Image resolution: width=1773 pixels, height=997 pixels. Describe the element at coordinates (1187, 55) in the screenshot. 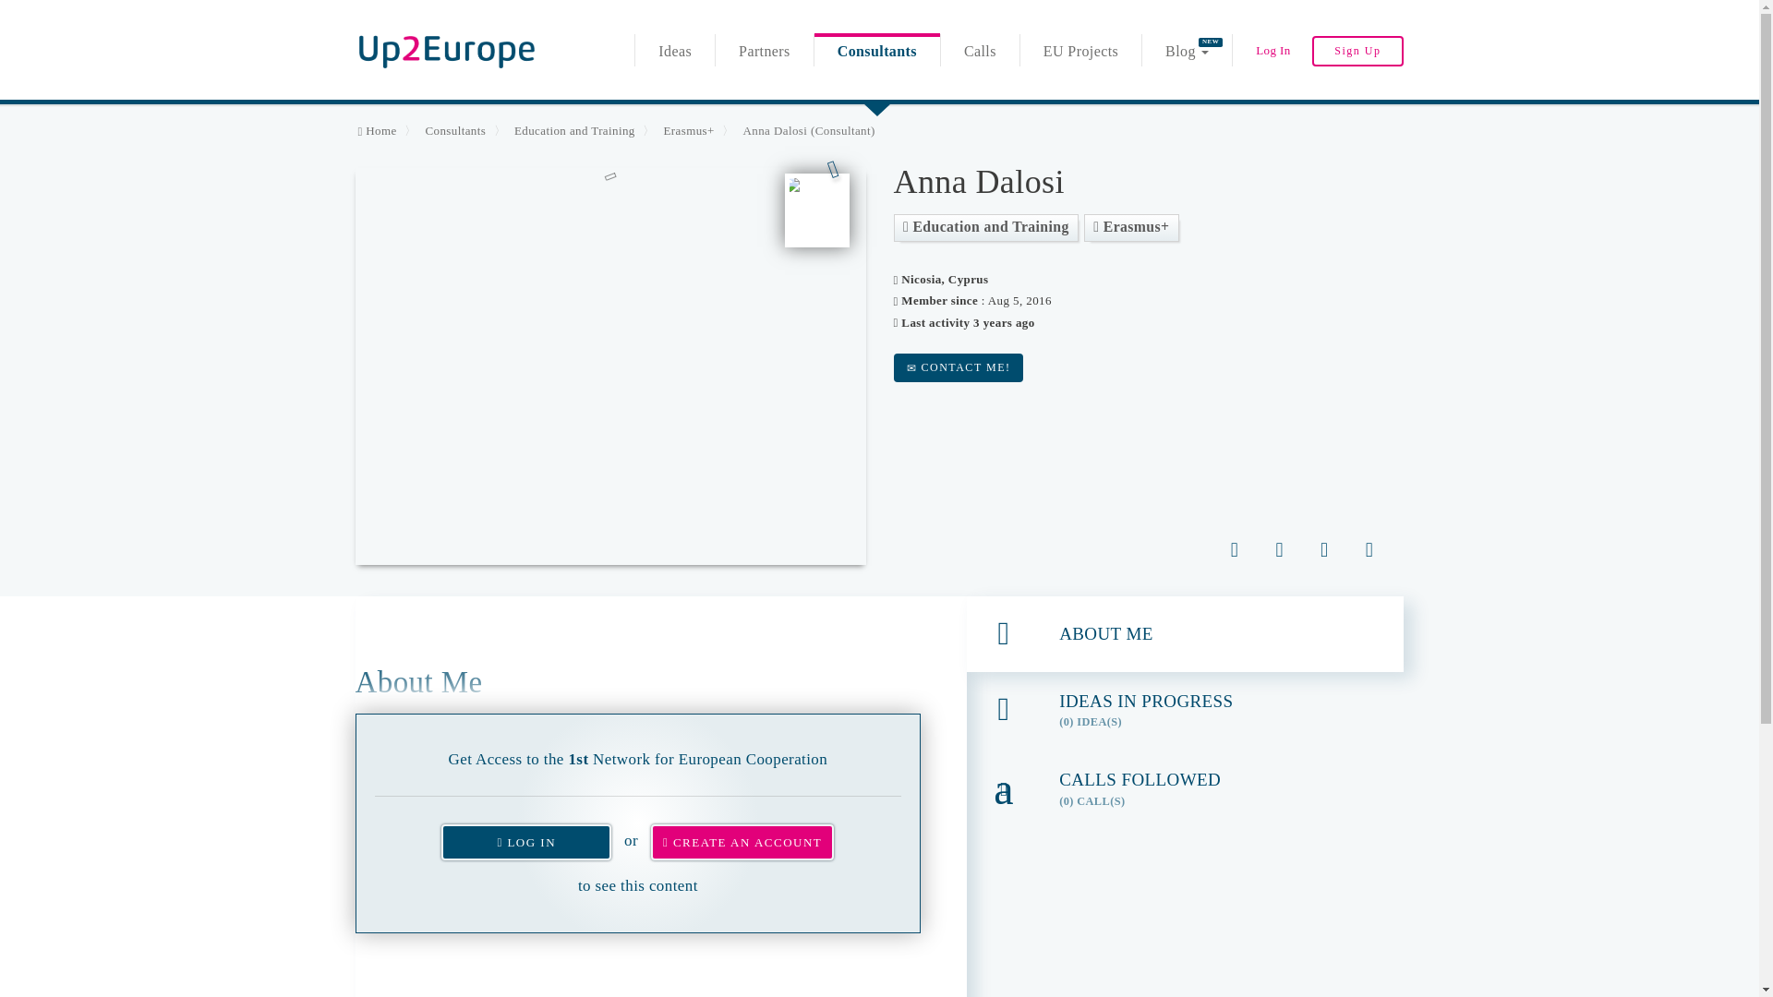

I see `Up2Europe Home ` at that location.